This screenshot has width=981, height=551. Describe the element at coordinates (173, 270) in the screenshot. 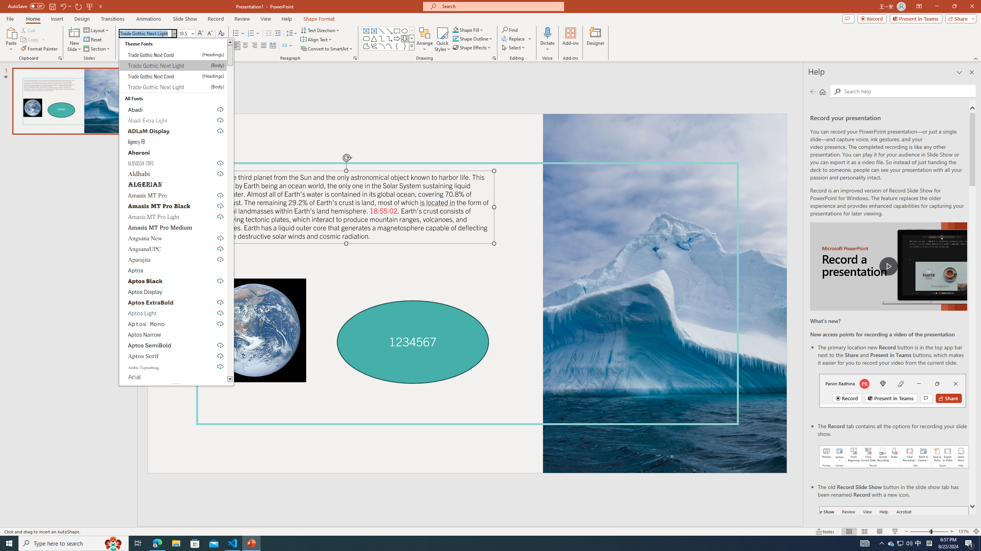

I see `Aptos` at that location.